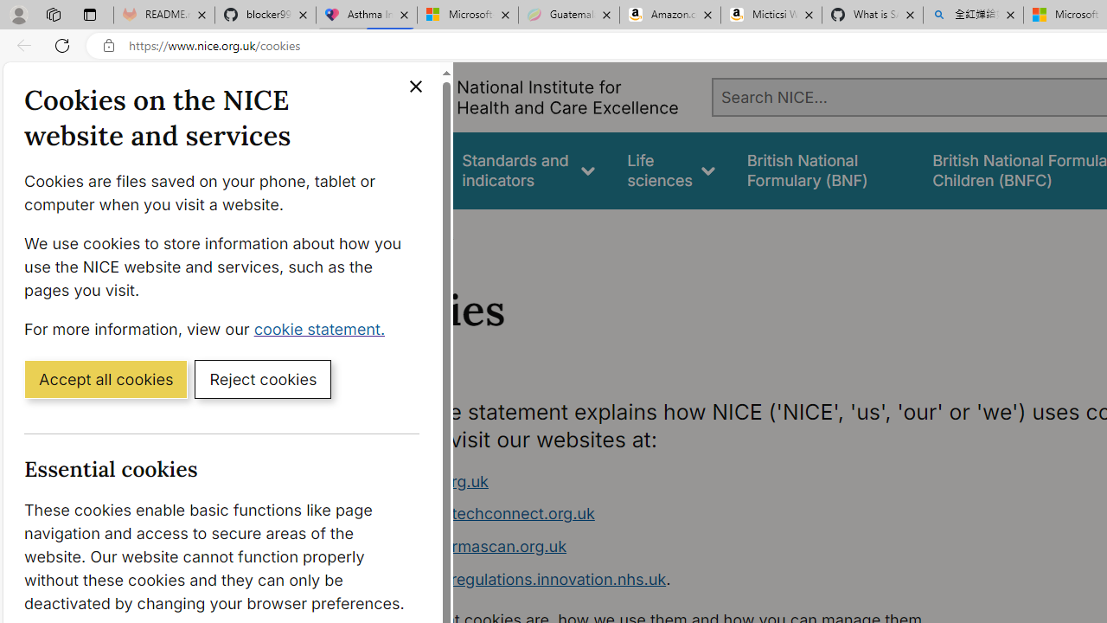 The image size is (1107, 623). What do you see at coordinates (479, 514) in the screenshot?
I see `www.healthtechconnect.org.uk` at bounding box center [479, 514].